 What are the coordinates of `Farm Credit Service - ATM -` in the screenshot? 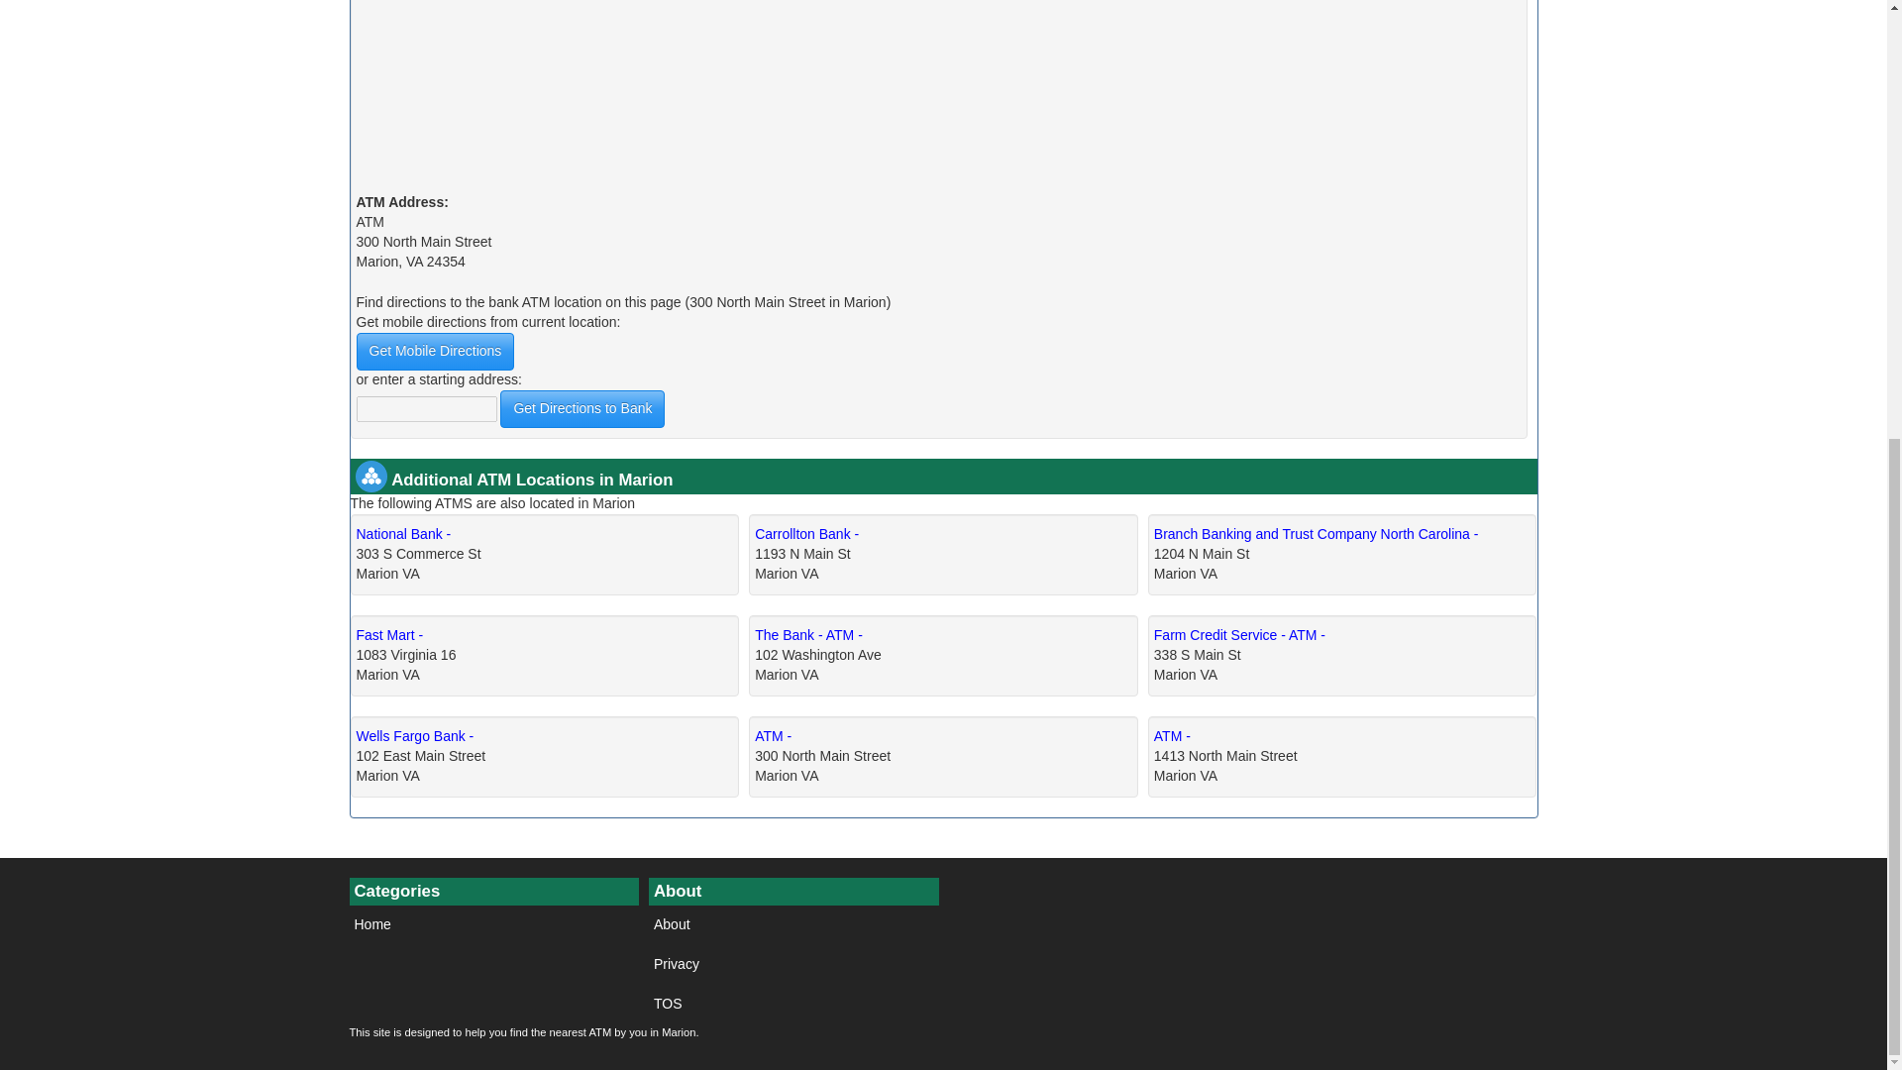 It's located at (1240, 634).